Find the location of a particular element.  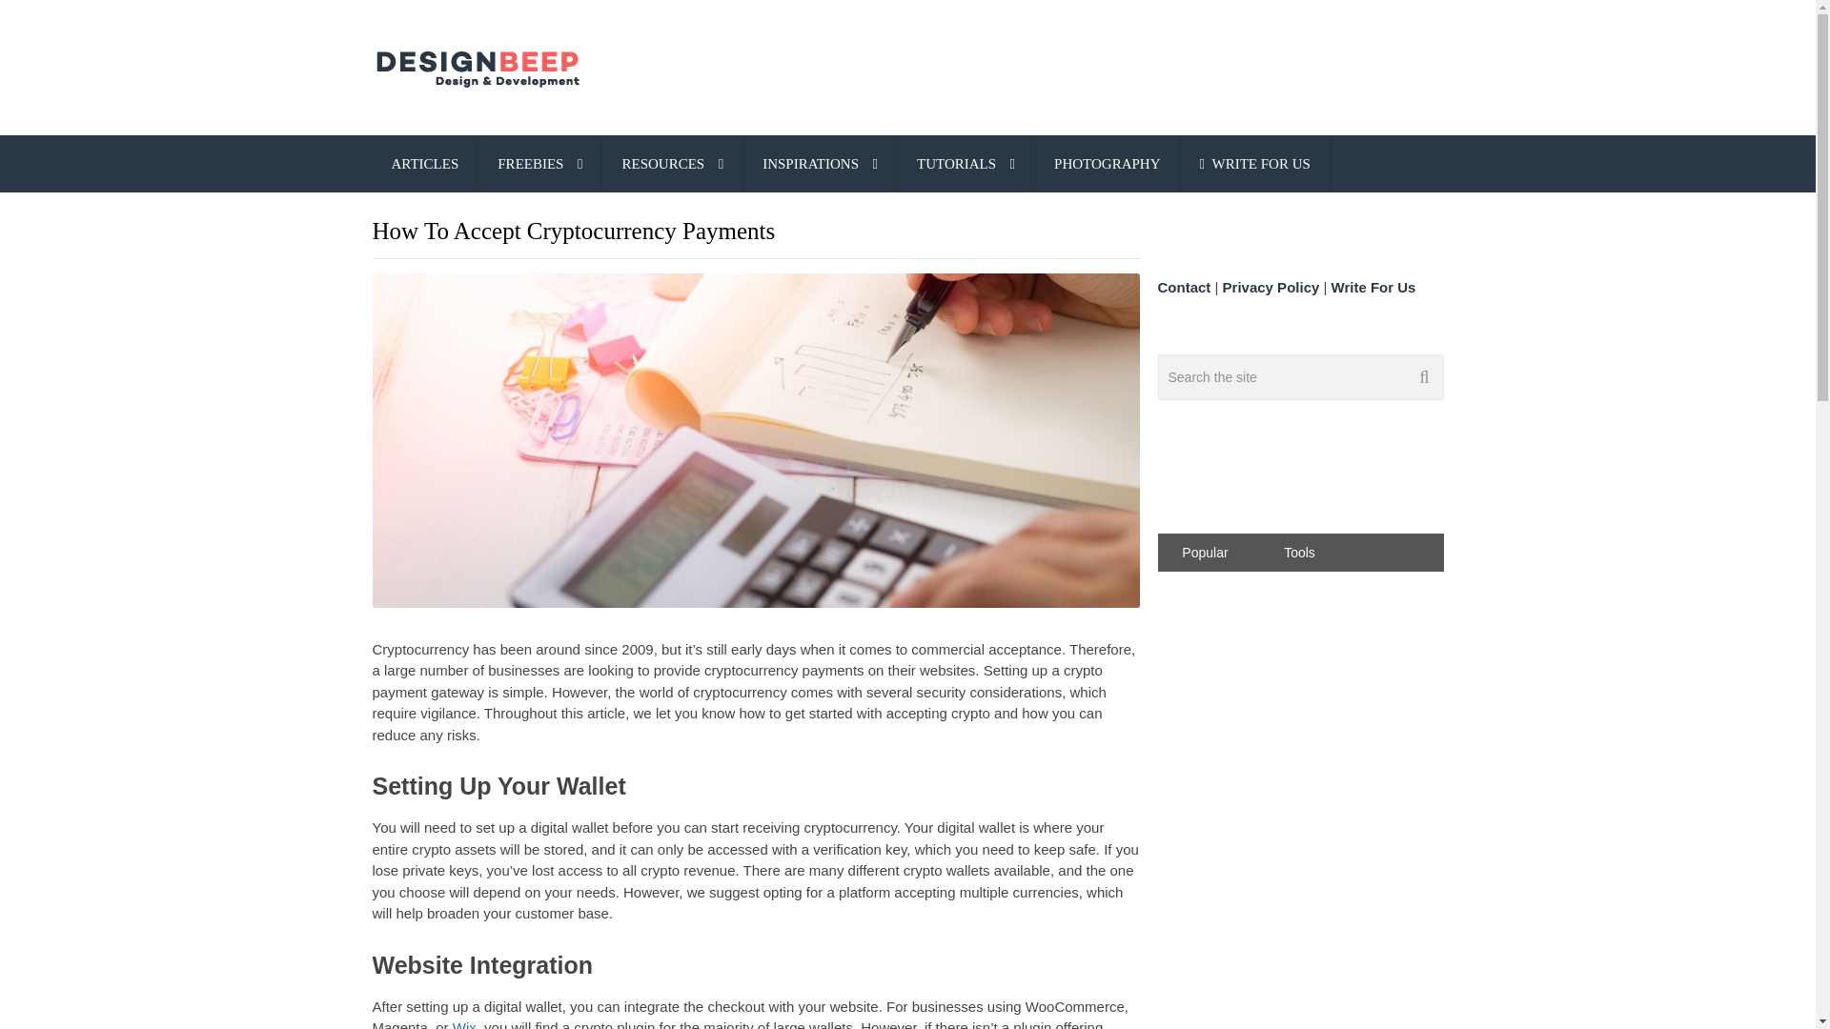

FREEBIES is located at coordinates (539, 163).